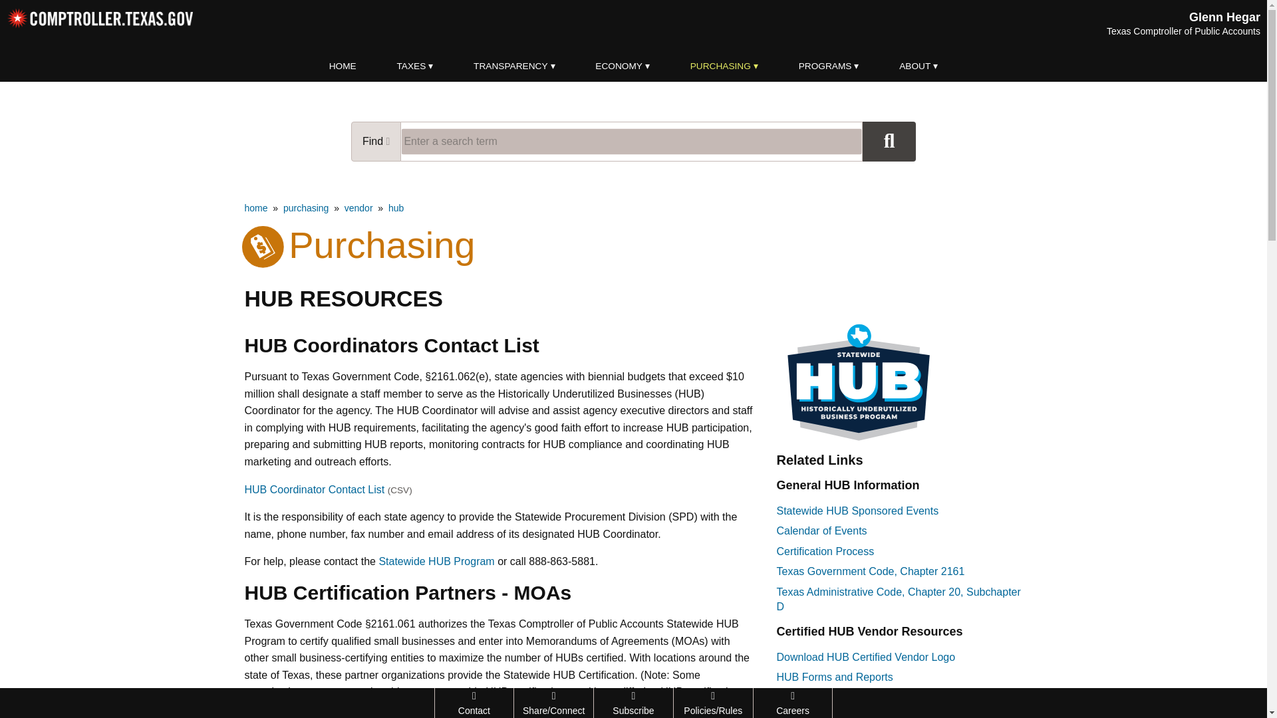  Describe the element at coordinates (415, 66) in the screenshot. I see `TAXES` at that location.